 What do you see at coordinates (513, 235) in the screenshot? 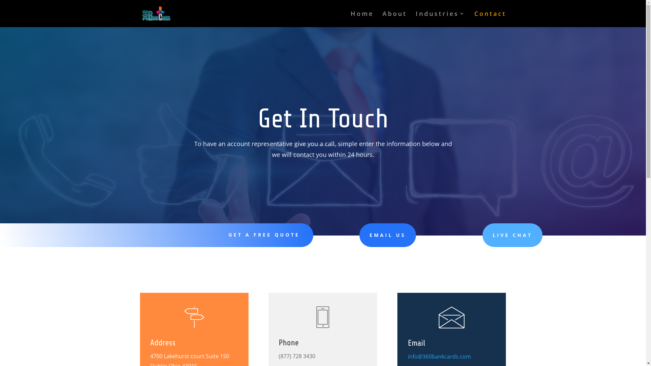
I see `LIVE CHAT` at bounding box center [513, 235].